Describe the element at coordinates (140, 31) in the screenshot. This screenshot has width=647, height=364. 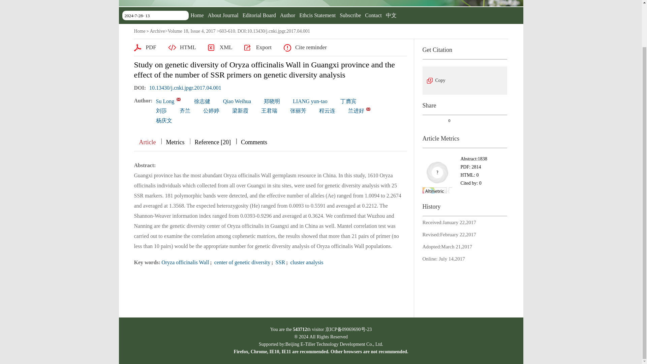
I see `Home` at that location.